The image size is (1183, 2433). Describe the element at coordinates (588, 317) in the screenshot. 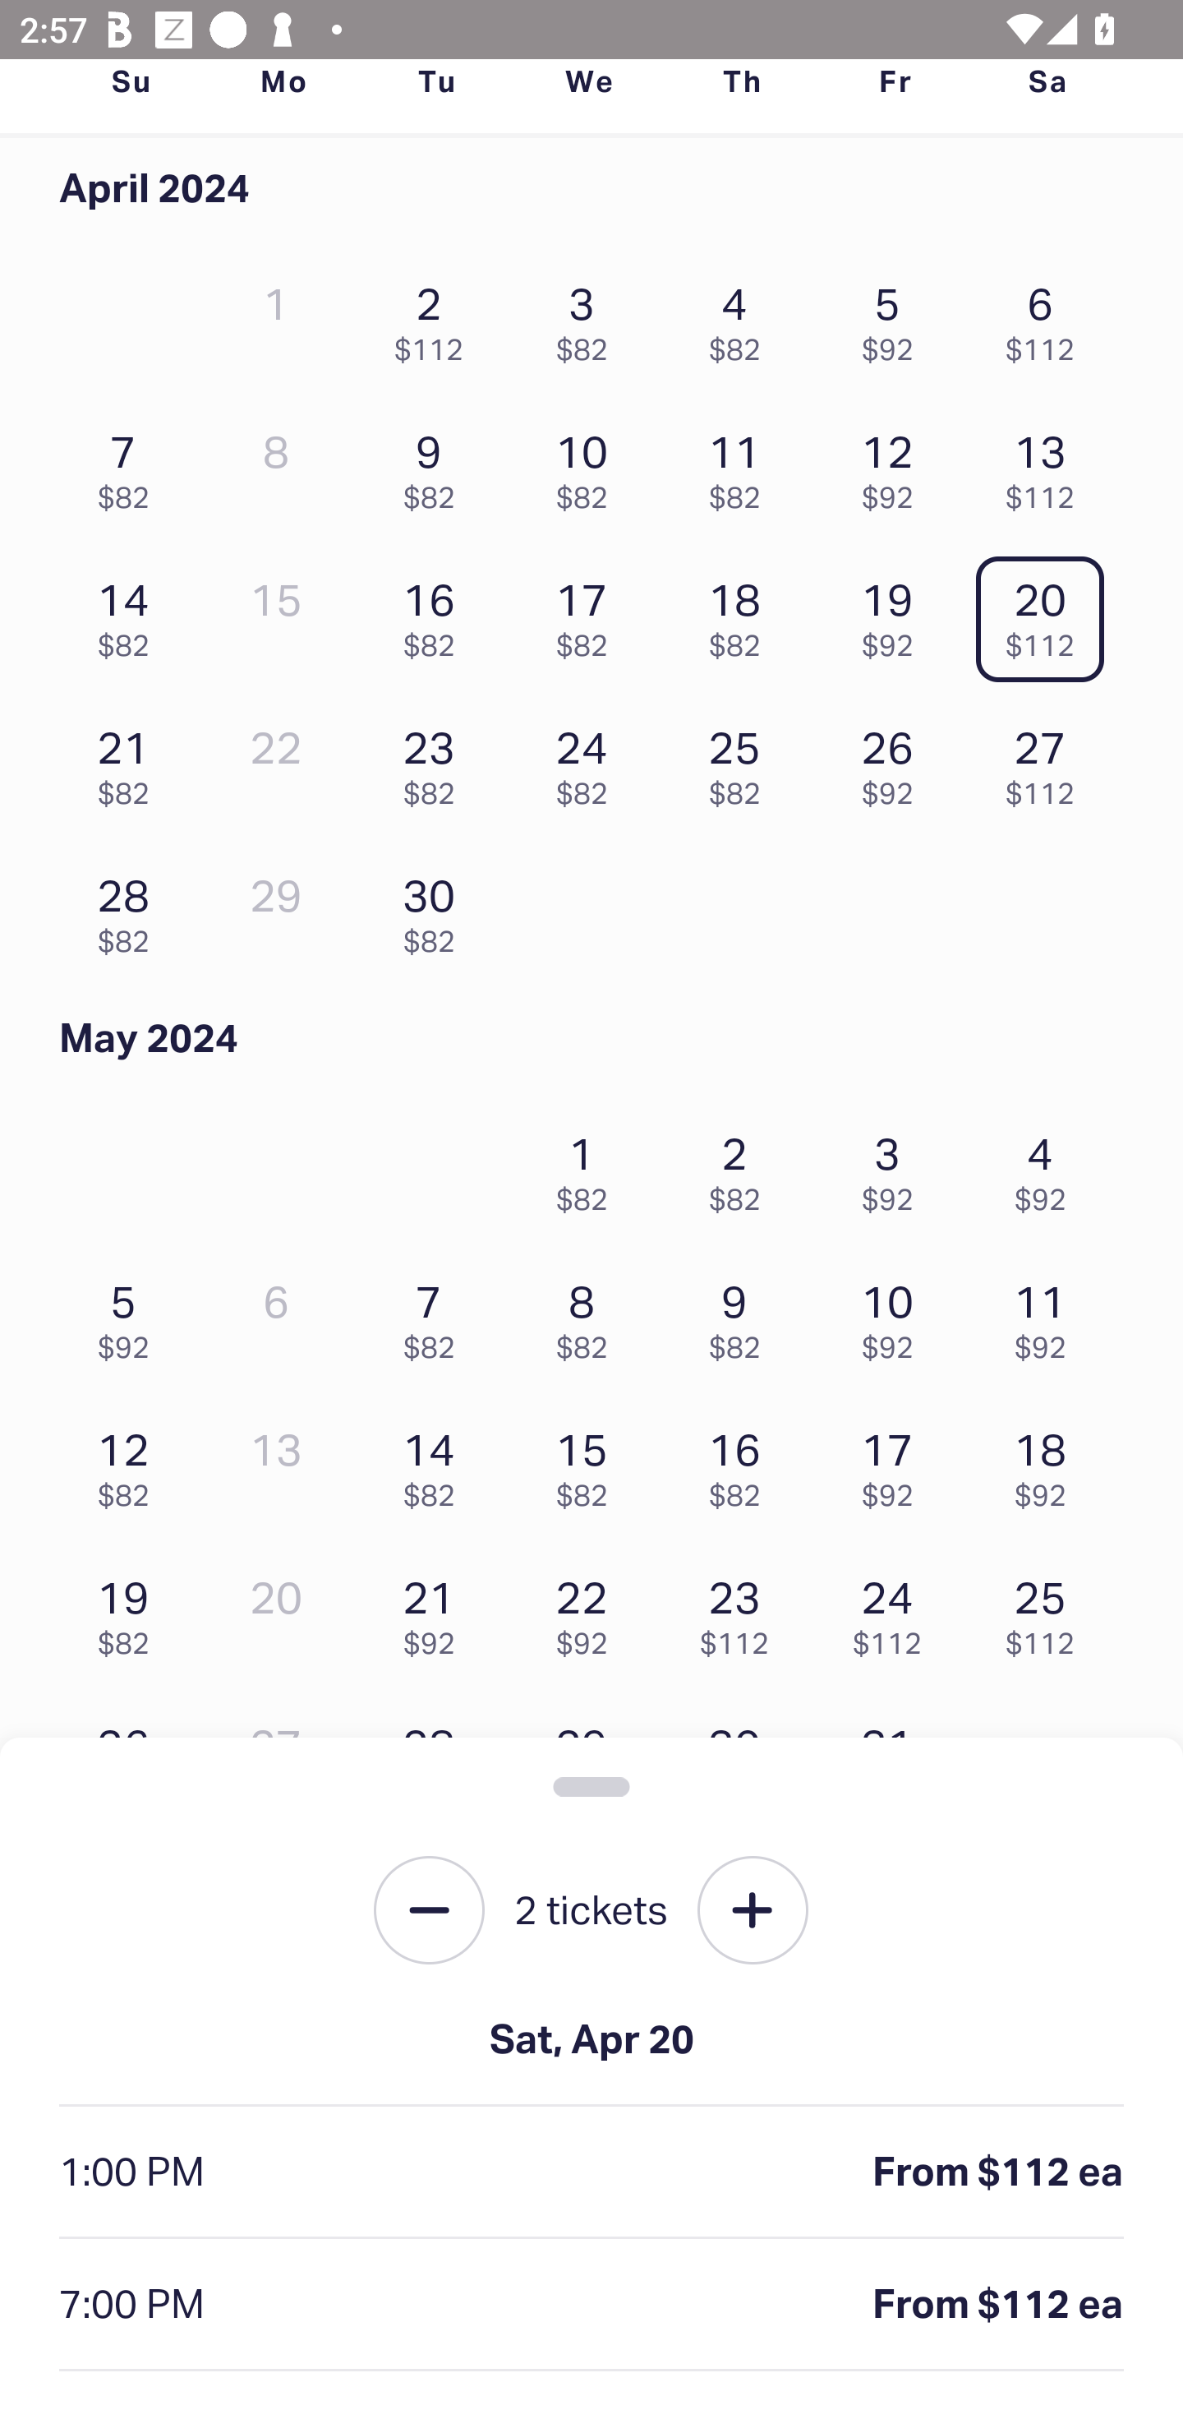

I see `3 $82` at that location.